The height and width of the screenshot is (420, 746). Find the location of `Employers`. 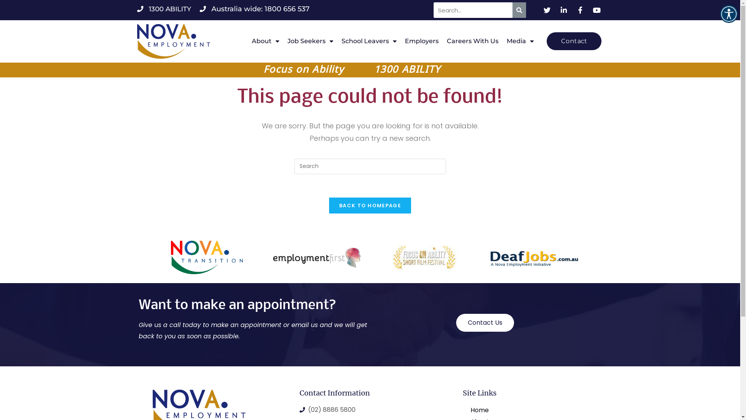

Employers is located at coordinates (422, 41).